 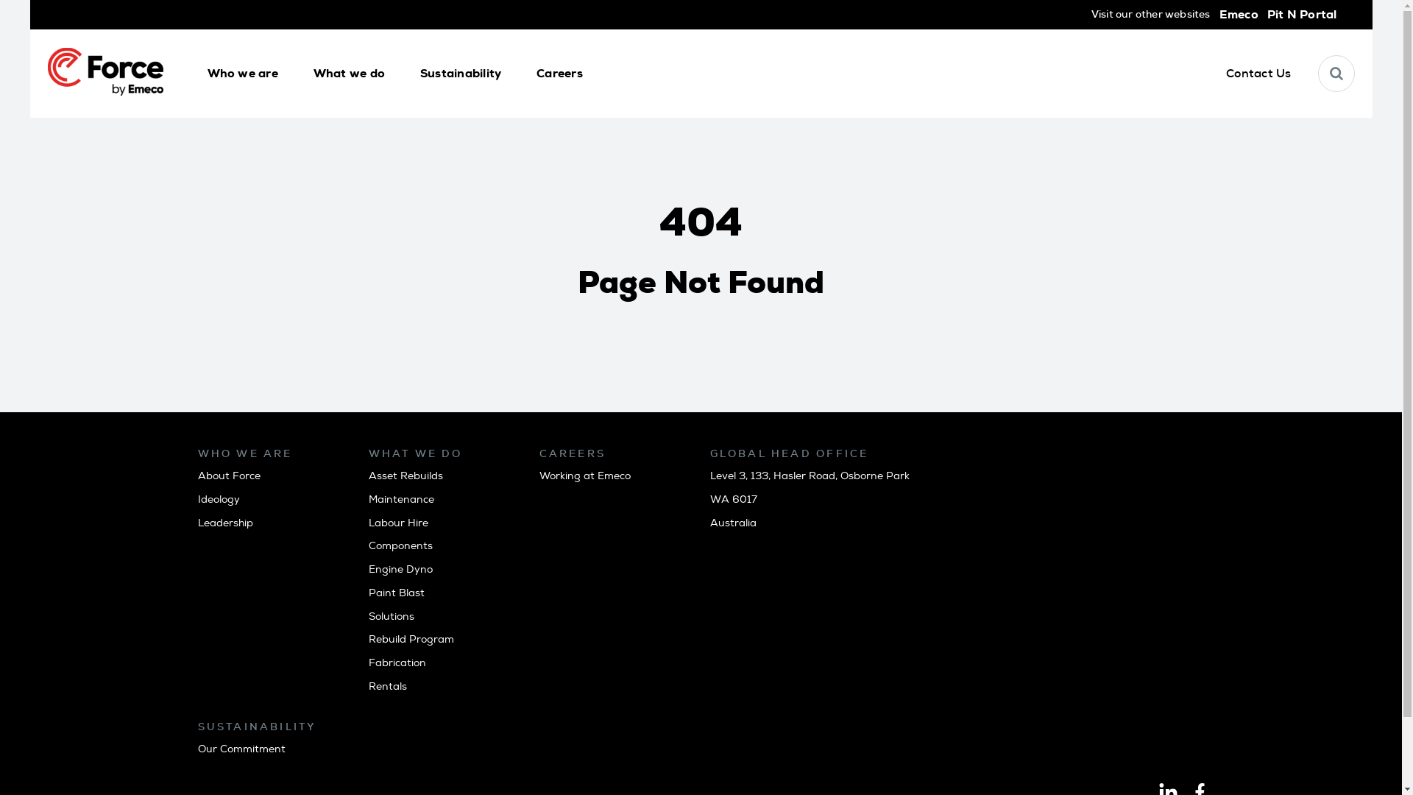 I want to click on Pit N Portal, so click(x=1303, y=15).